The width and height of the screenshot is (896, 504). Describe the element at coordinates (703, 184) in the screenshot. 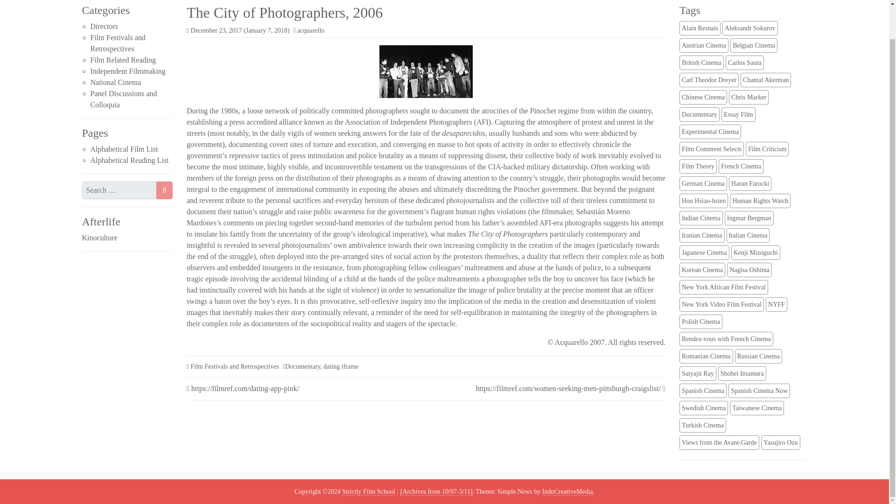

I see `German Cinema` at that location.